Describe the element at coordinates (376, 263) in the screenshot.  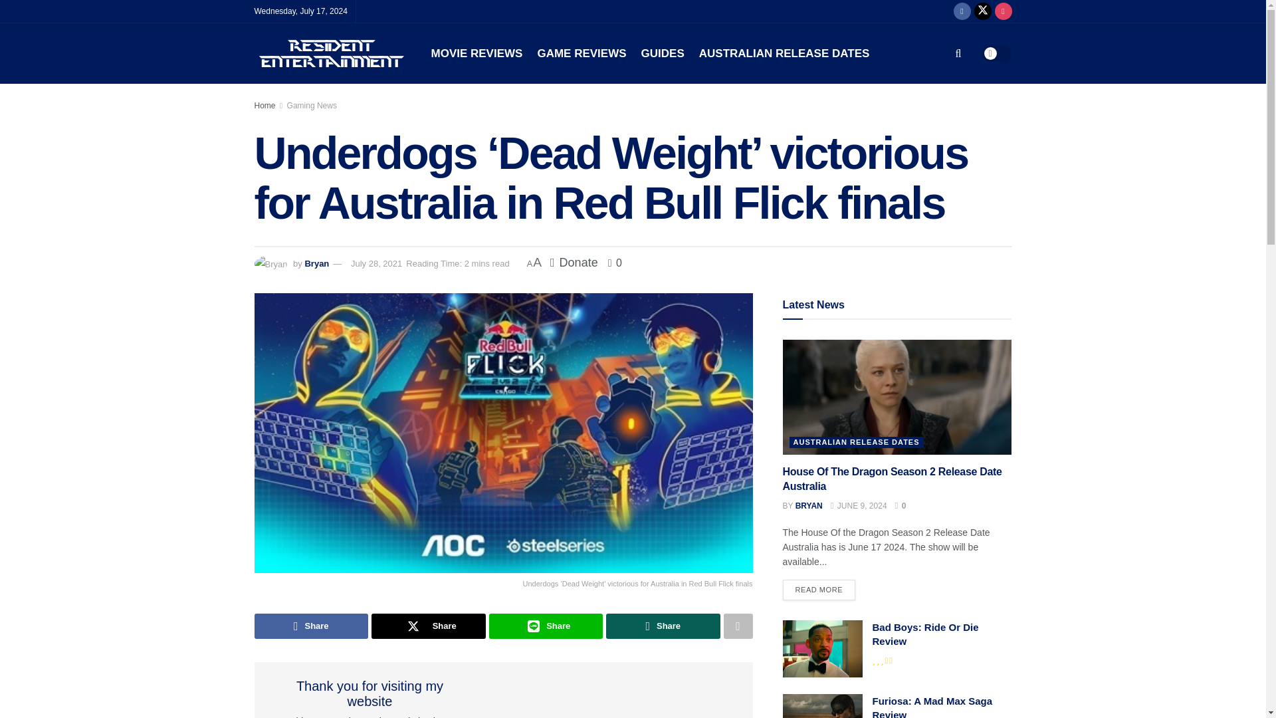
I see `July 28, 2021` at that location.